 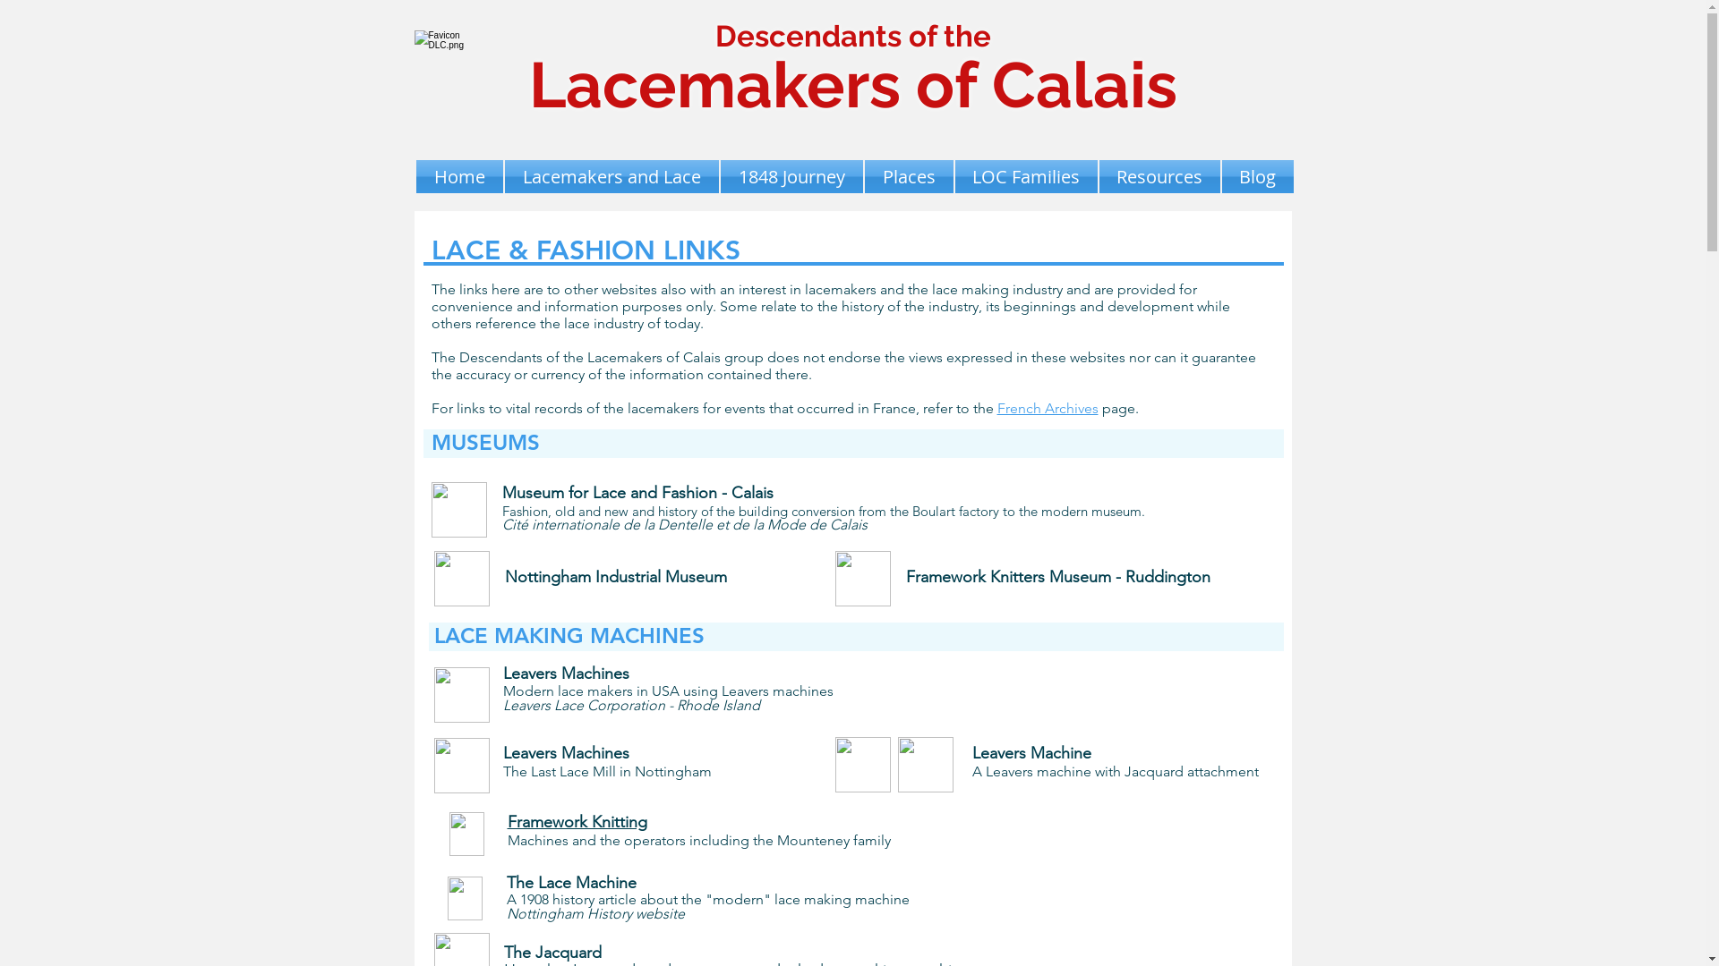 I want to click on Descendants of the, so click(x=852, y=36).